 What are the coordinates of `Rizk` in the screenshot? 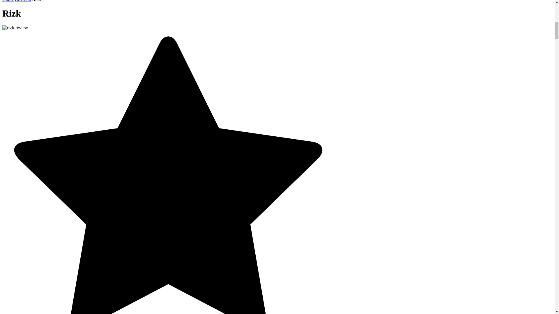 It's located at (36, 1).